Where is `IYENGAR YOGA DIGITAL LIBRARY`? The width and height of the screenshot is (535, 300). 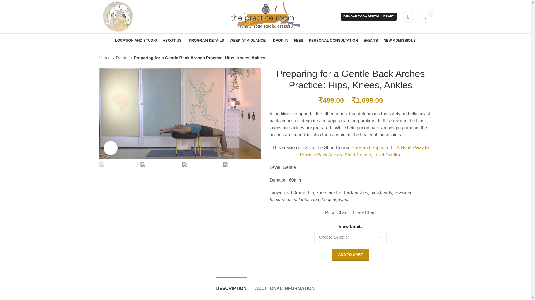 IYENGAR YOGA DIGITAL LIBRARY is located at coordinates (368, 17).